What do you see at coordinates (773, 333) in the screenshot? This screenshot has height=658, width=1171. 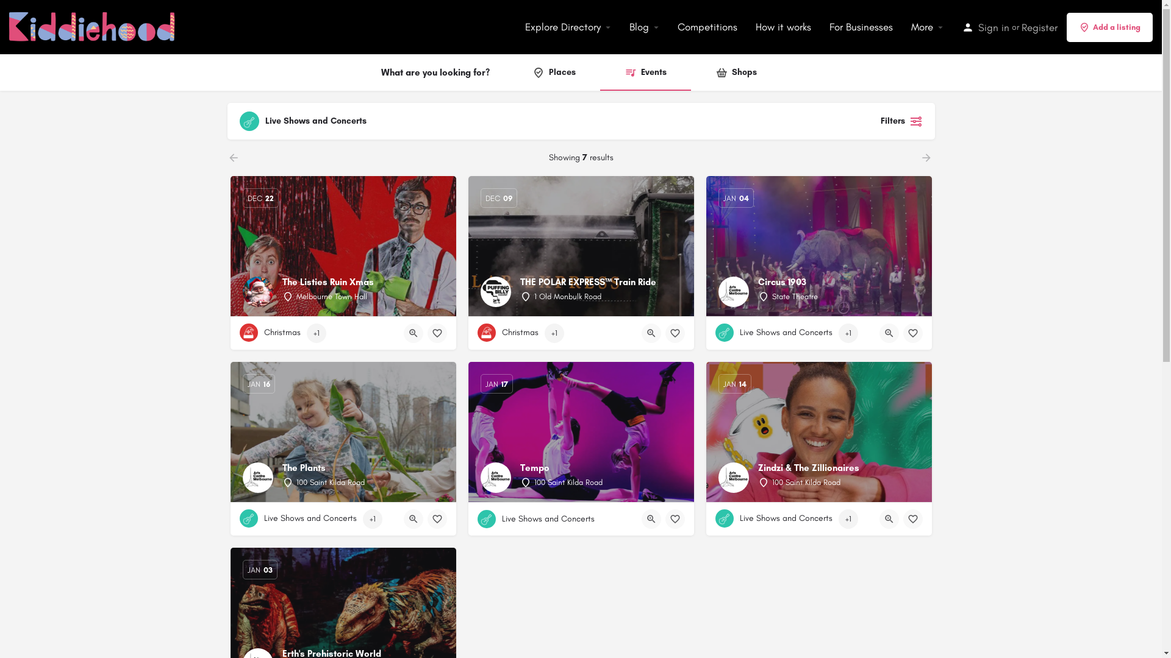 I see `Live Shows and Concerts` at bounding box center [773, 333].